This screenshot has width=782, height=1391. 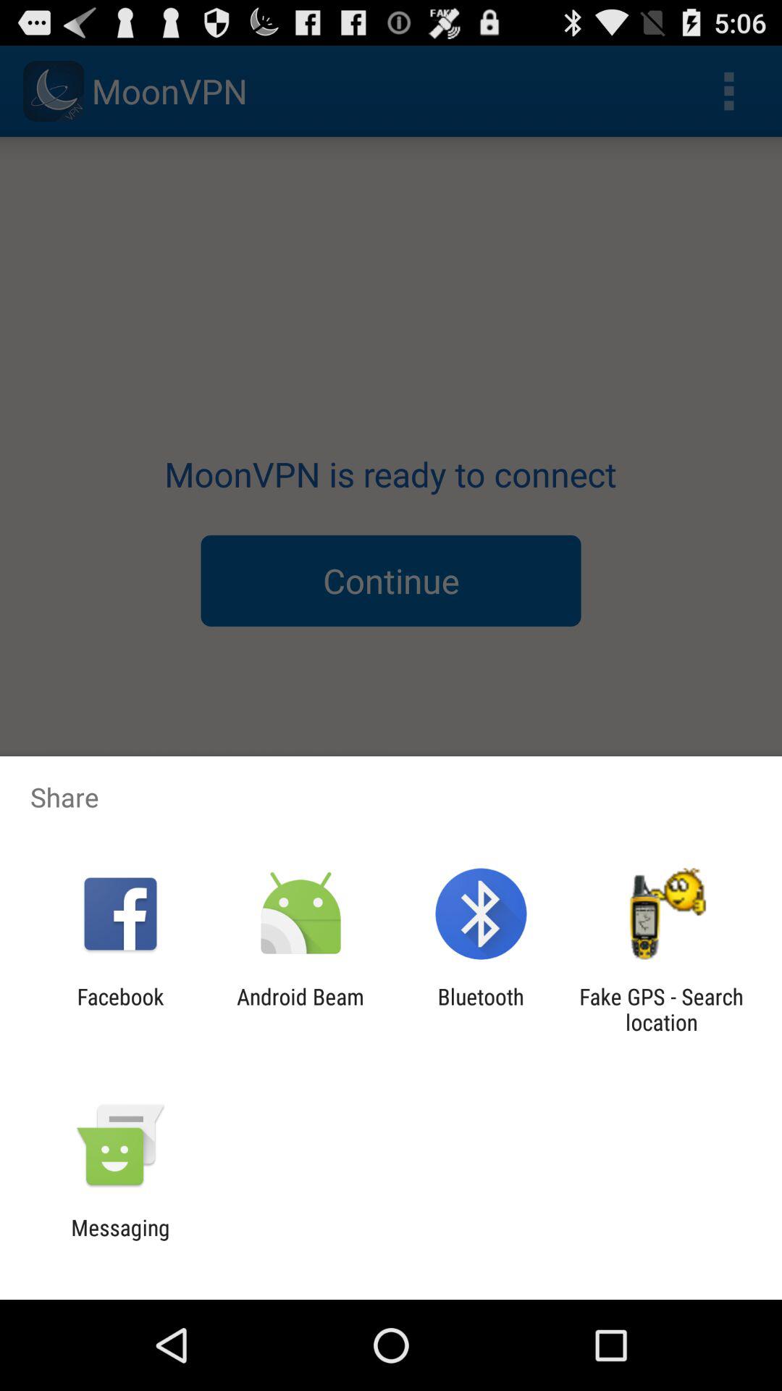 What do you see at coordinates (481, 1009) in the screenshot?
I see `swipe until the bluetooth` at bounding box center [481, 1009].